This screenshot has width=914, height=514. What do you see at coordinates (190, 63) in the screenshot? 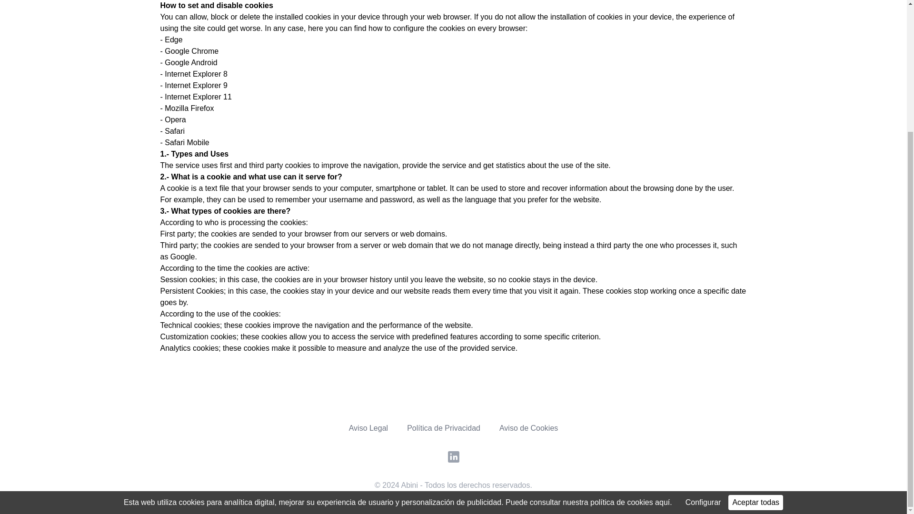
I see `Google Android` at bounding box center [190, 63].